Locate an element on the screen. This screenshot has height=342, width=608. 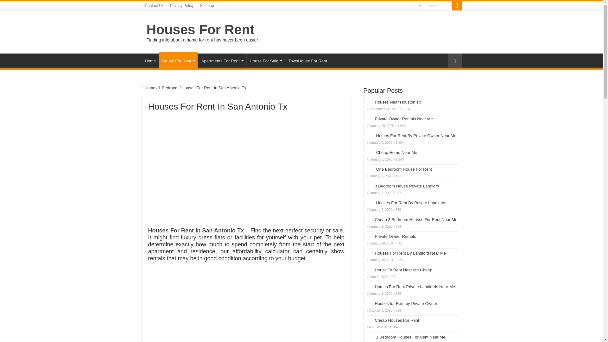
House For Rent is located at coordinates (178, 60).